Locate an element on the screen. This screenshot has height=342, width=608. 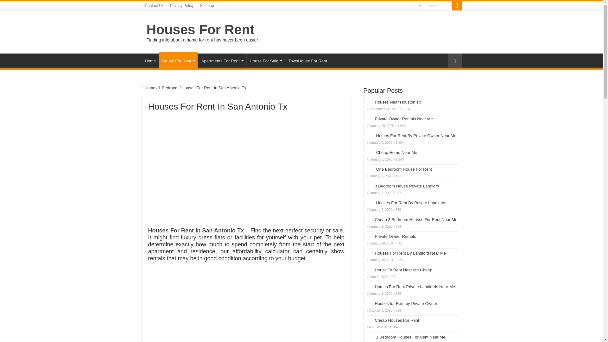
House For Rent is located at coordinates (178, 60).